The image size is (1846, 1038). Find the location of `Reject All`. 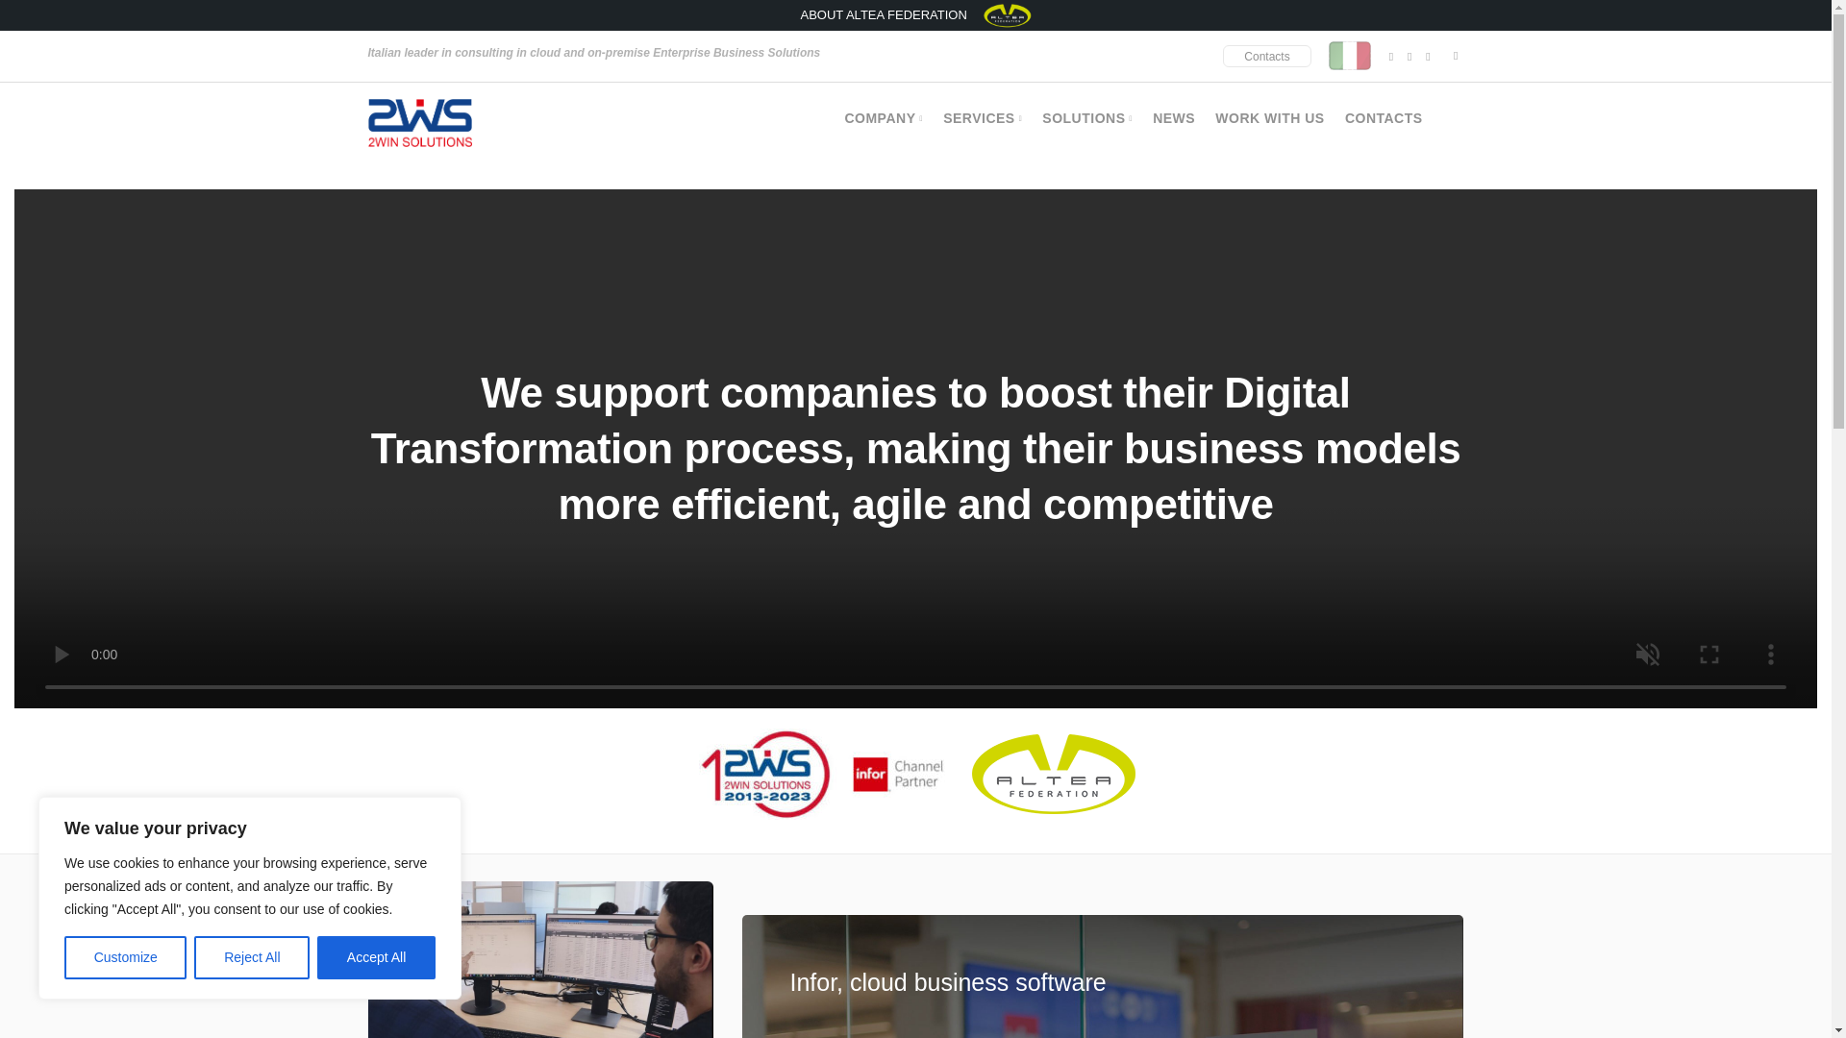

Reject All is located at coordinates (252, 957).